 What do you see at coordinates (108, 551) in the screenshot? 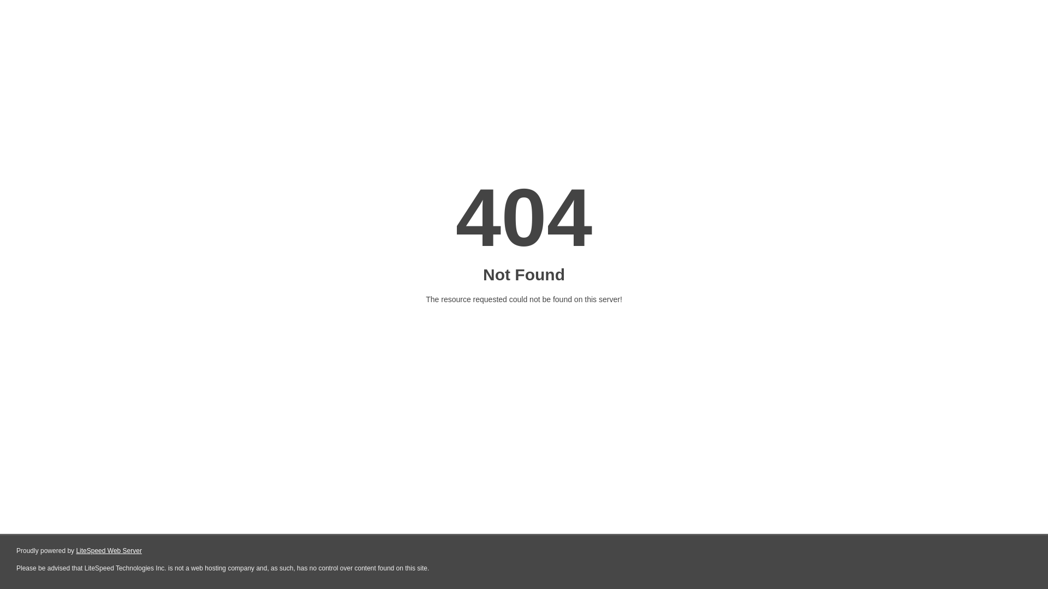
I see `LiteSpeed Web Server` at bounding box center [108, 551].